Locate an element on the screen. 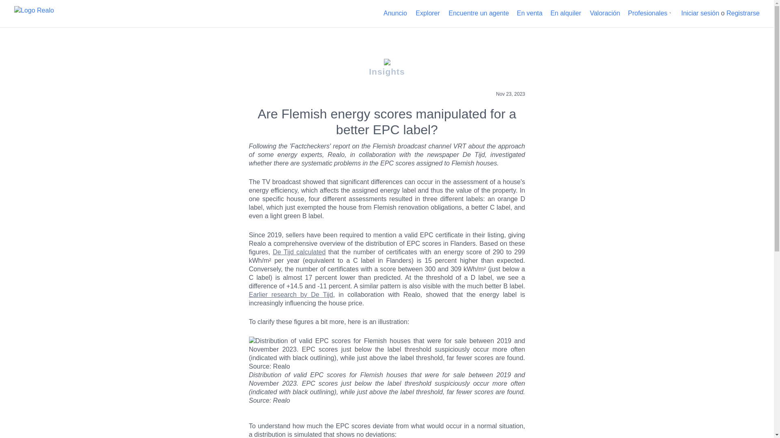 The height and width of the screenshot is (438, 780). Encuentre un agente is located at coordinates (479, 13).